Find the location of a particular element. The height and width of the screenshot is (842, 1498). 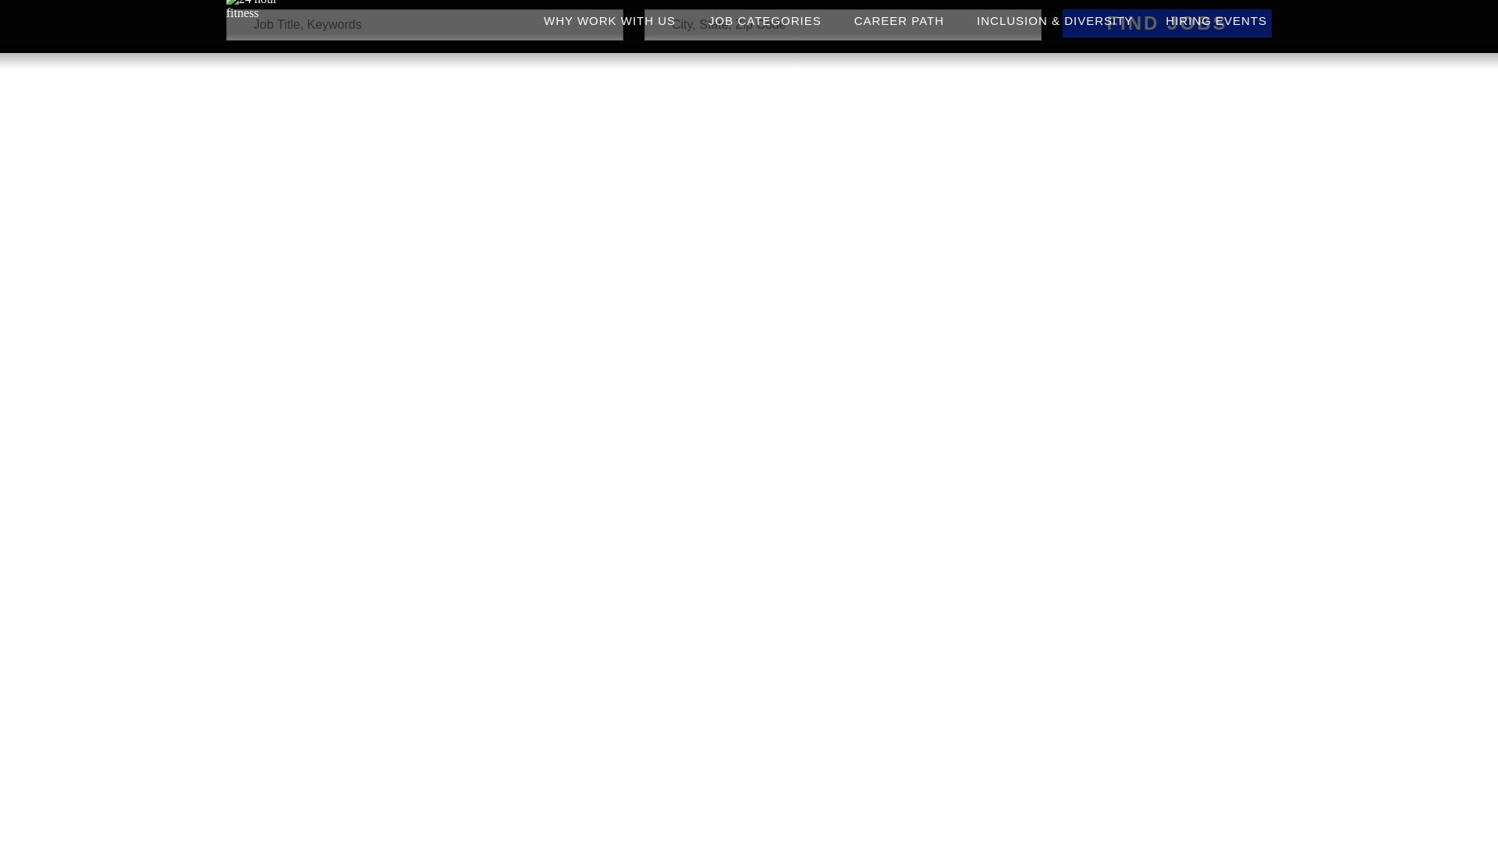

Search Phrase is located at coordinates (424, 24).